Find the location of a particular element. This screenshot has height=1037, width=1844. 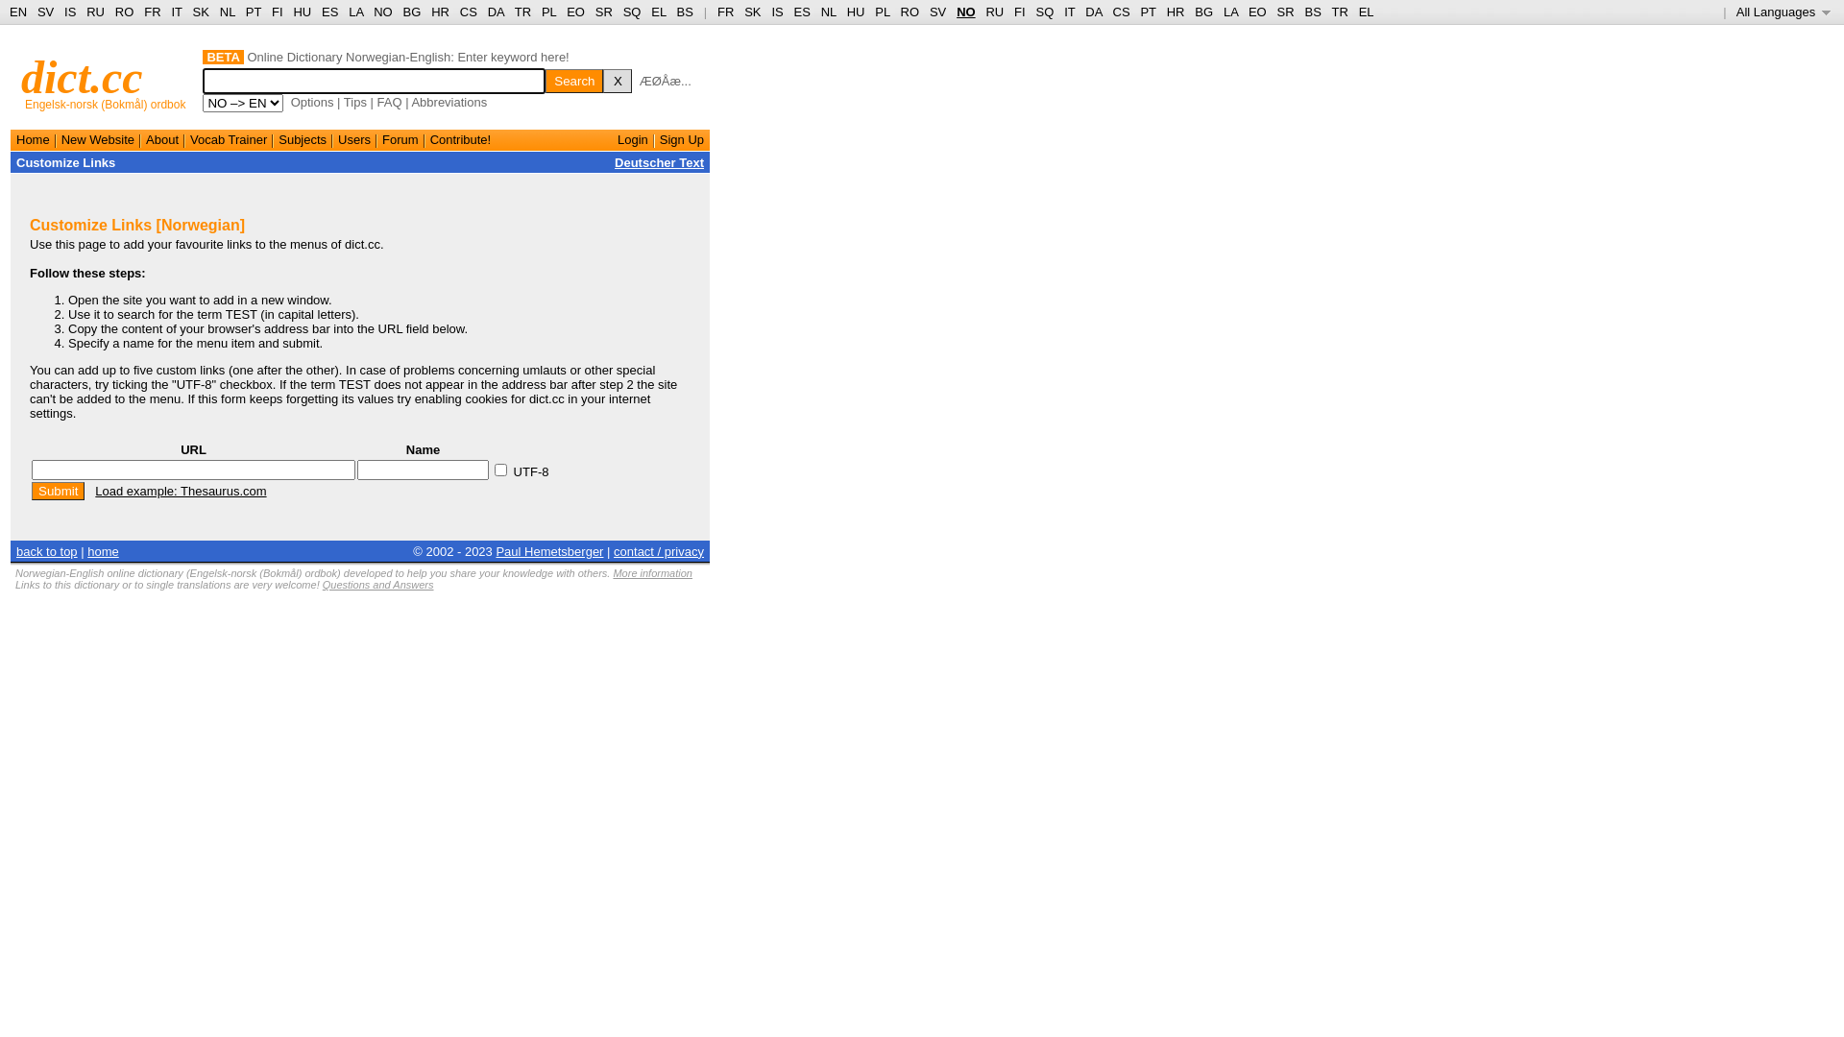

Questions and Answers is located at coordinates (378, 585).